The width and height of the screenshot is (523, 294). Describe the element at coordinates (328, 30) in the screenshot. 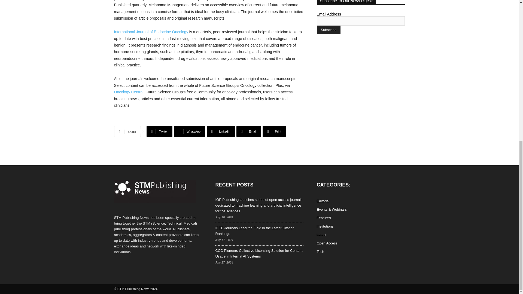

I see `Subscribe` at that location.